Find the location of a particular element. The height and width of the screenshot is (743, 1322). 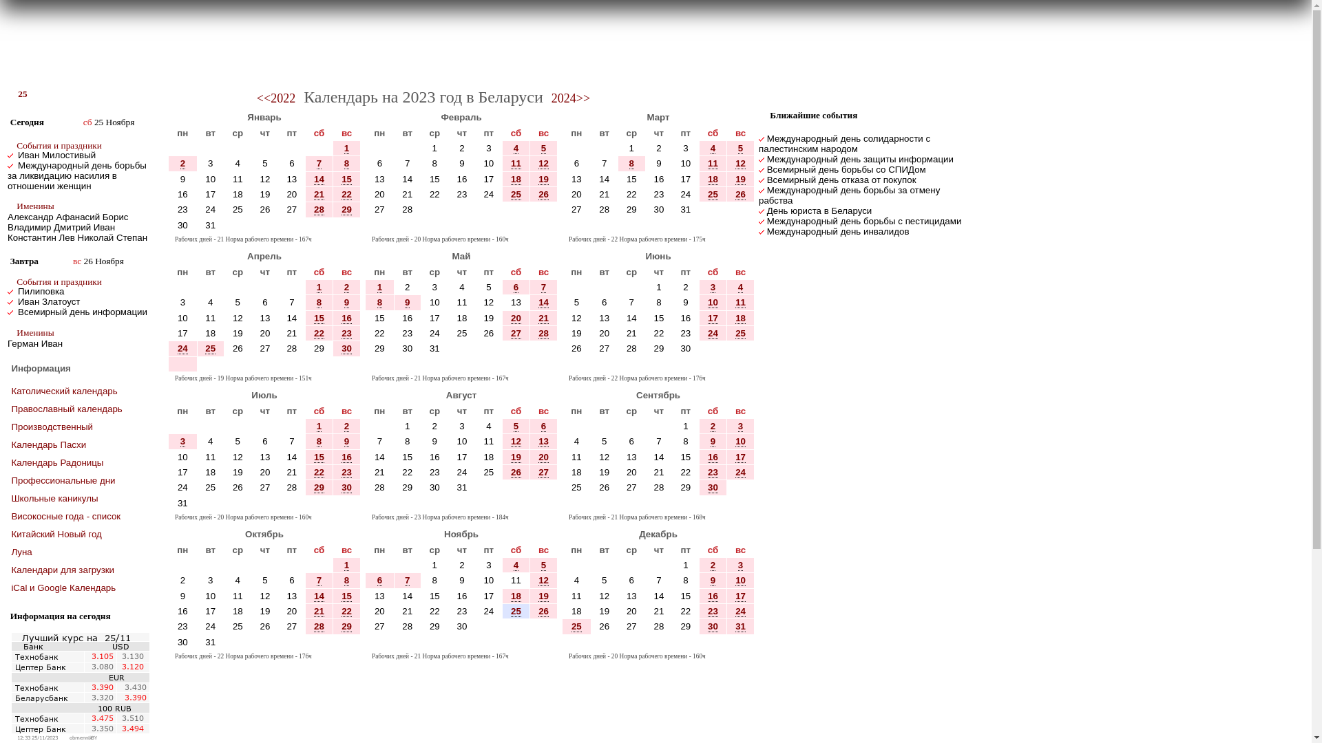

27 is located at coordinates (266, 348).